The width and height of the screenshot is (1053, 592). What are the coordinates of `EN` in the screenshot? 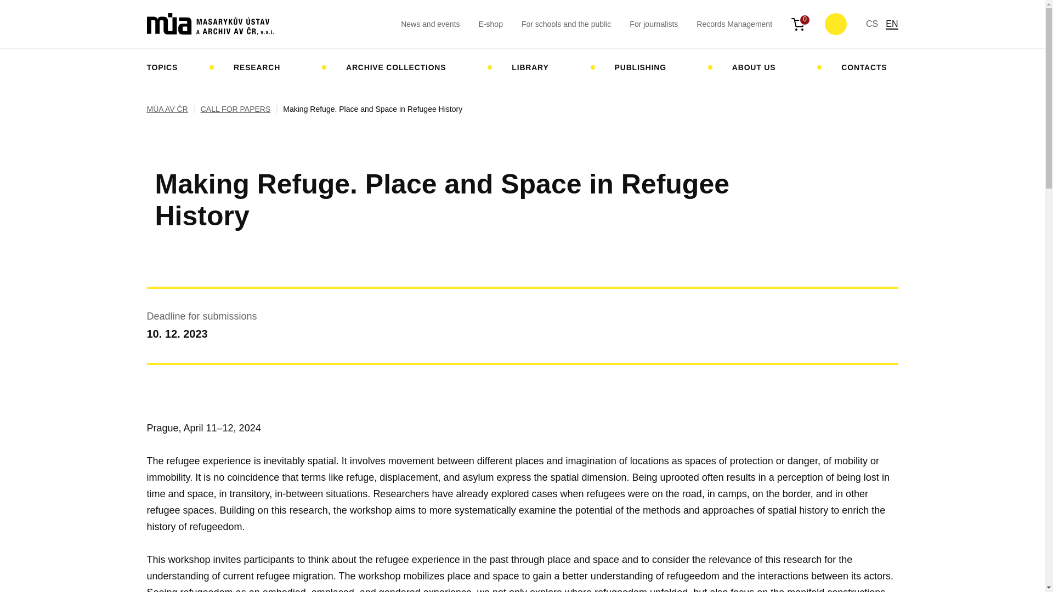 It's located at (892, 24).